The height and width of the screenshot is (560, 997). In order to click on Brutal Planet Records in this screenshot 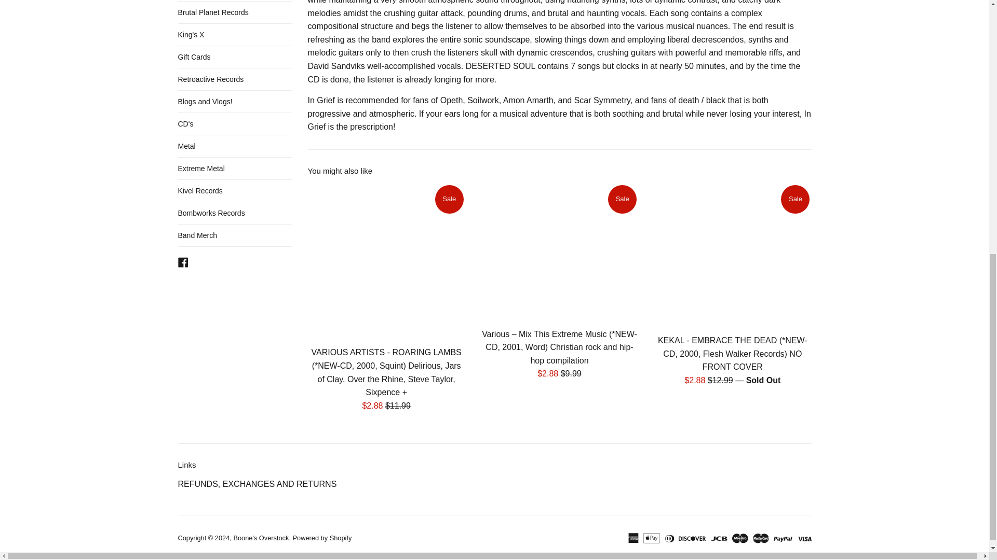, I will do `click(235, 12)`.